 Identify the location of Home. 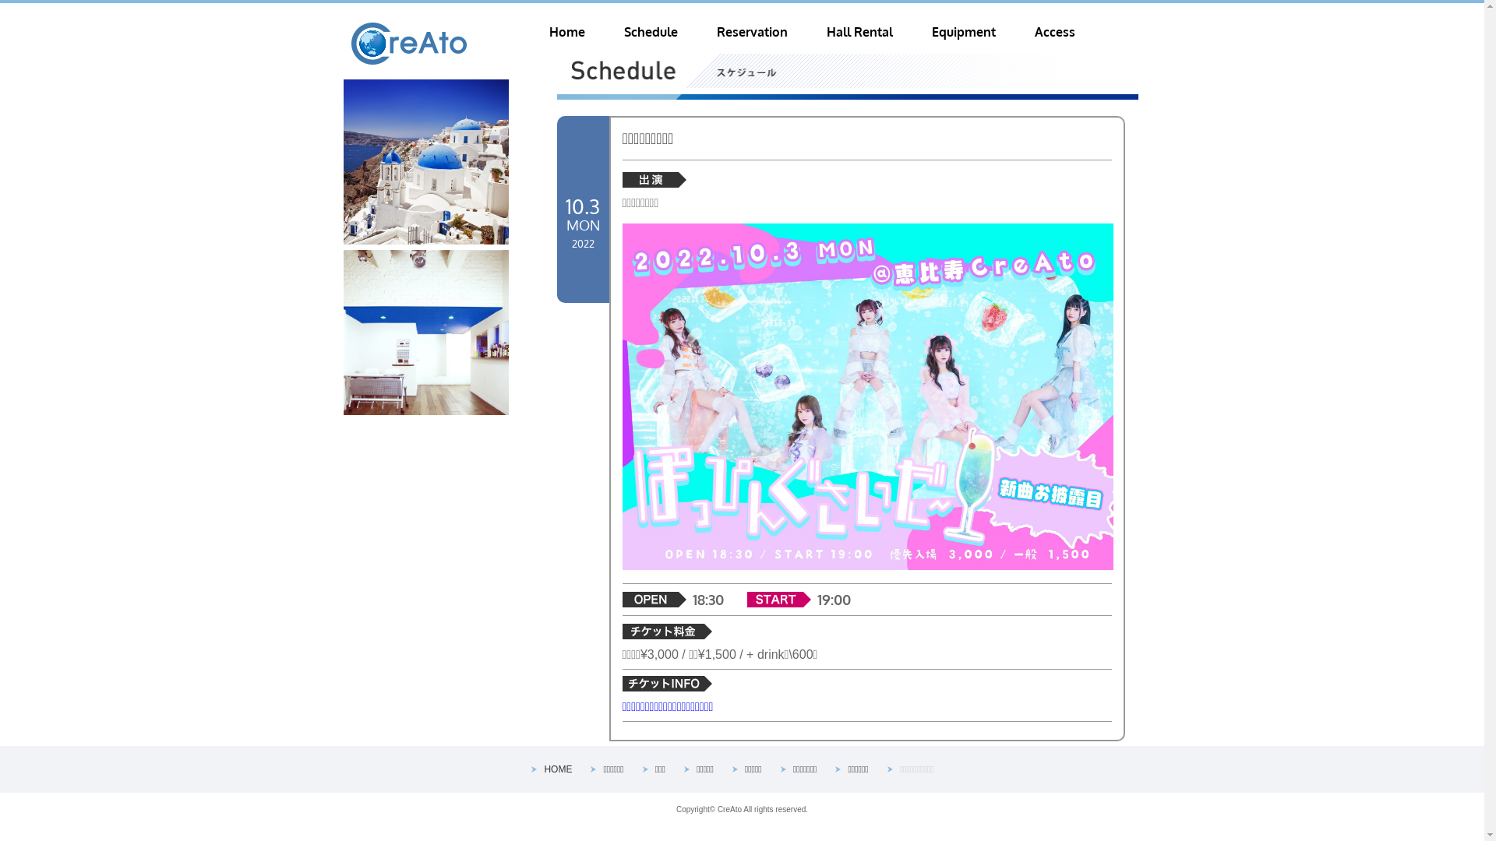
(566, 32).